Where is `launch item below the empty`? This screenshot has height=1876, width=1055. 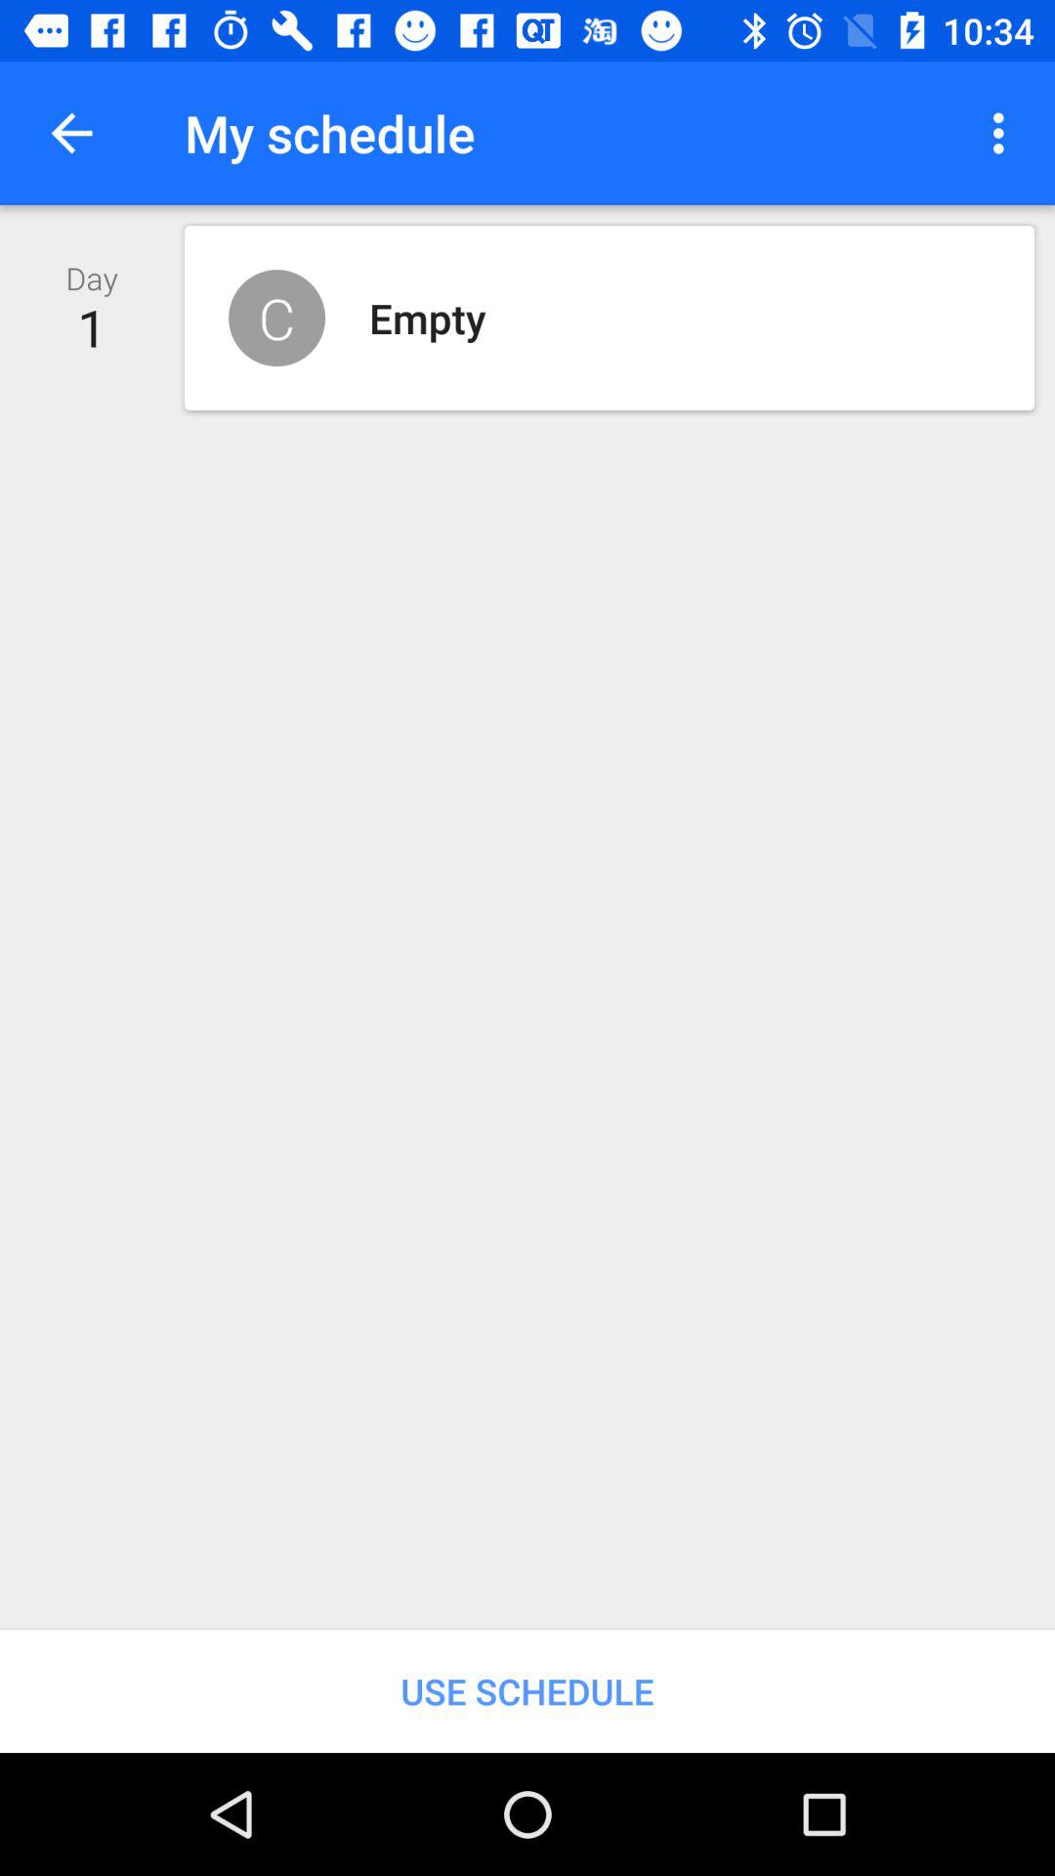
launch item below the empty is located at coordinates (527, 1690).